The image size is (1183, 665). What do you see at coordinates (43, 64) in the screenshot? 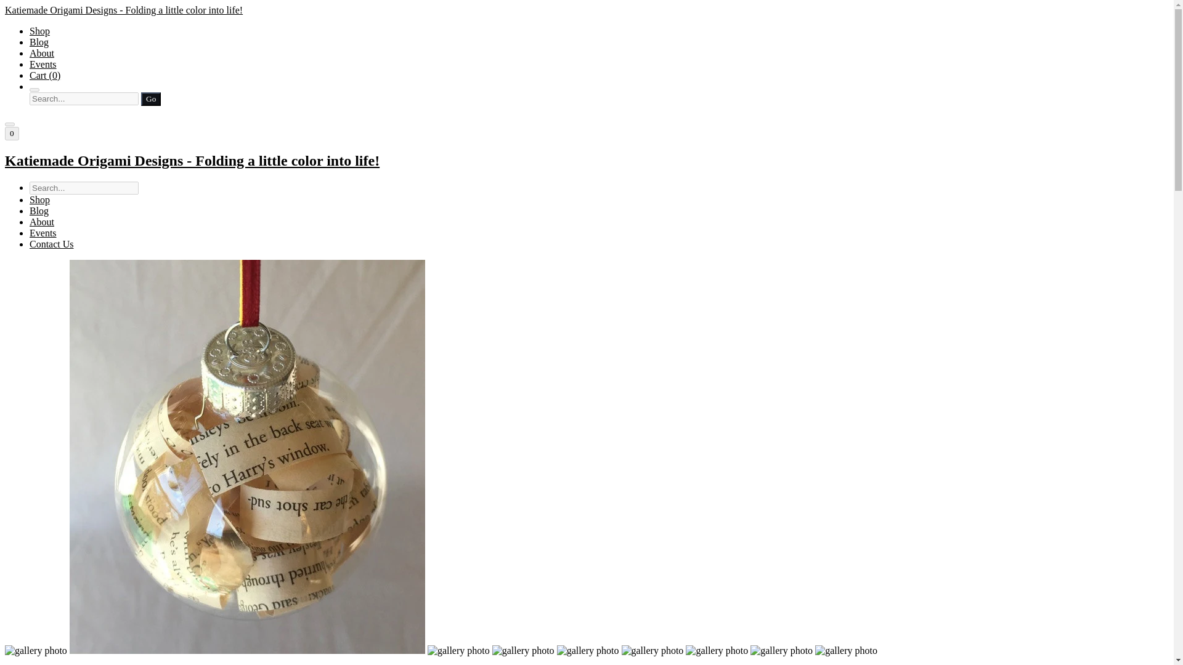
I see `Events` at bounding box center [43, 64].